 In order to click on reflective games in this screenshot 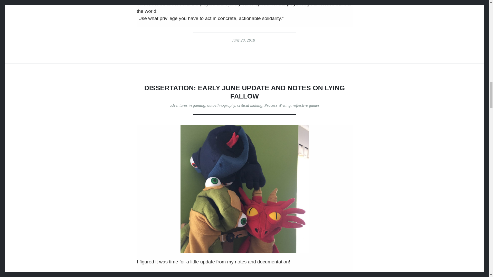, I will do `click(306, 105)`.